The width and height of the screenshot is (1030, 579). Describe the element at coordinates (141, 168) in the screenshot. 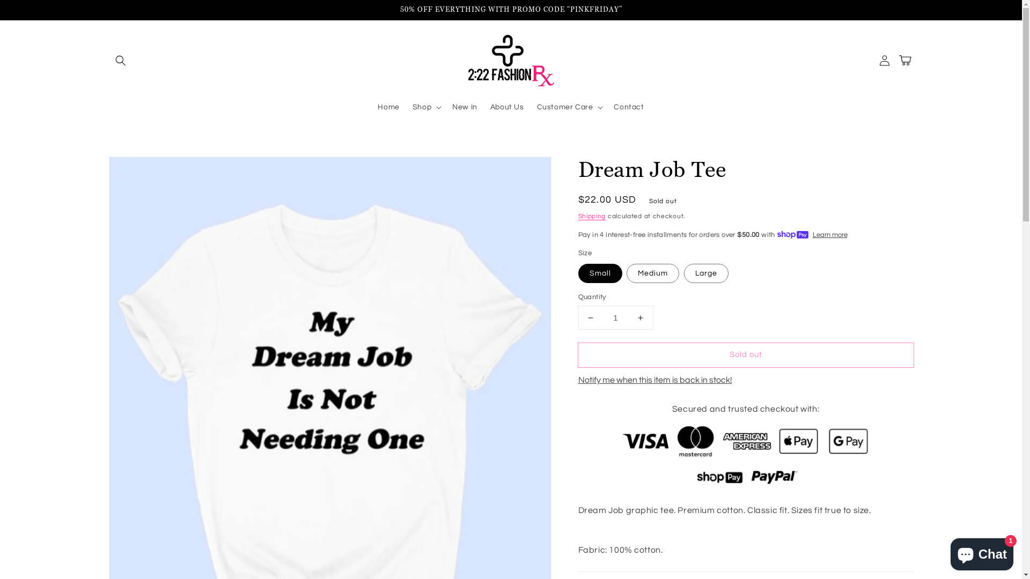

I see `Skip to product information` at that location.